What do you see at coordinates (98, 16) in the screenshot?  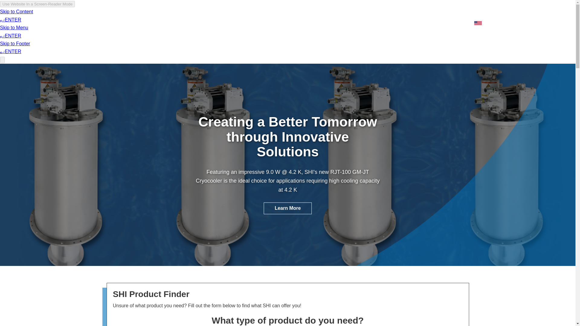 I see `SHI Cryogenics Group` at bounding box center [98, 16].